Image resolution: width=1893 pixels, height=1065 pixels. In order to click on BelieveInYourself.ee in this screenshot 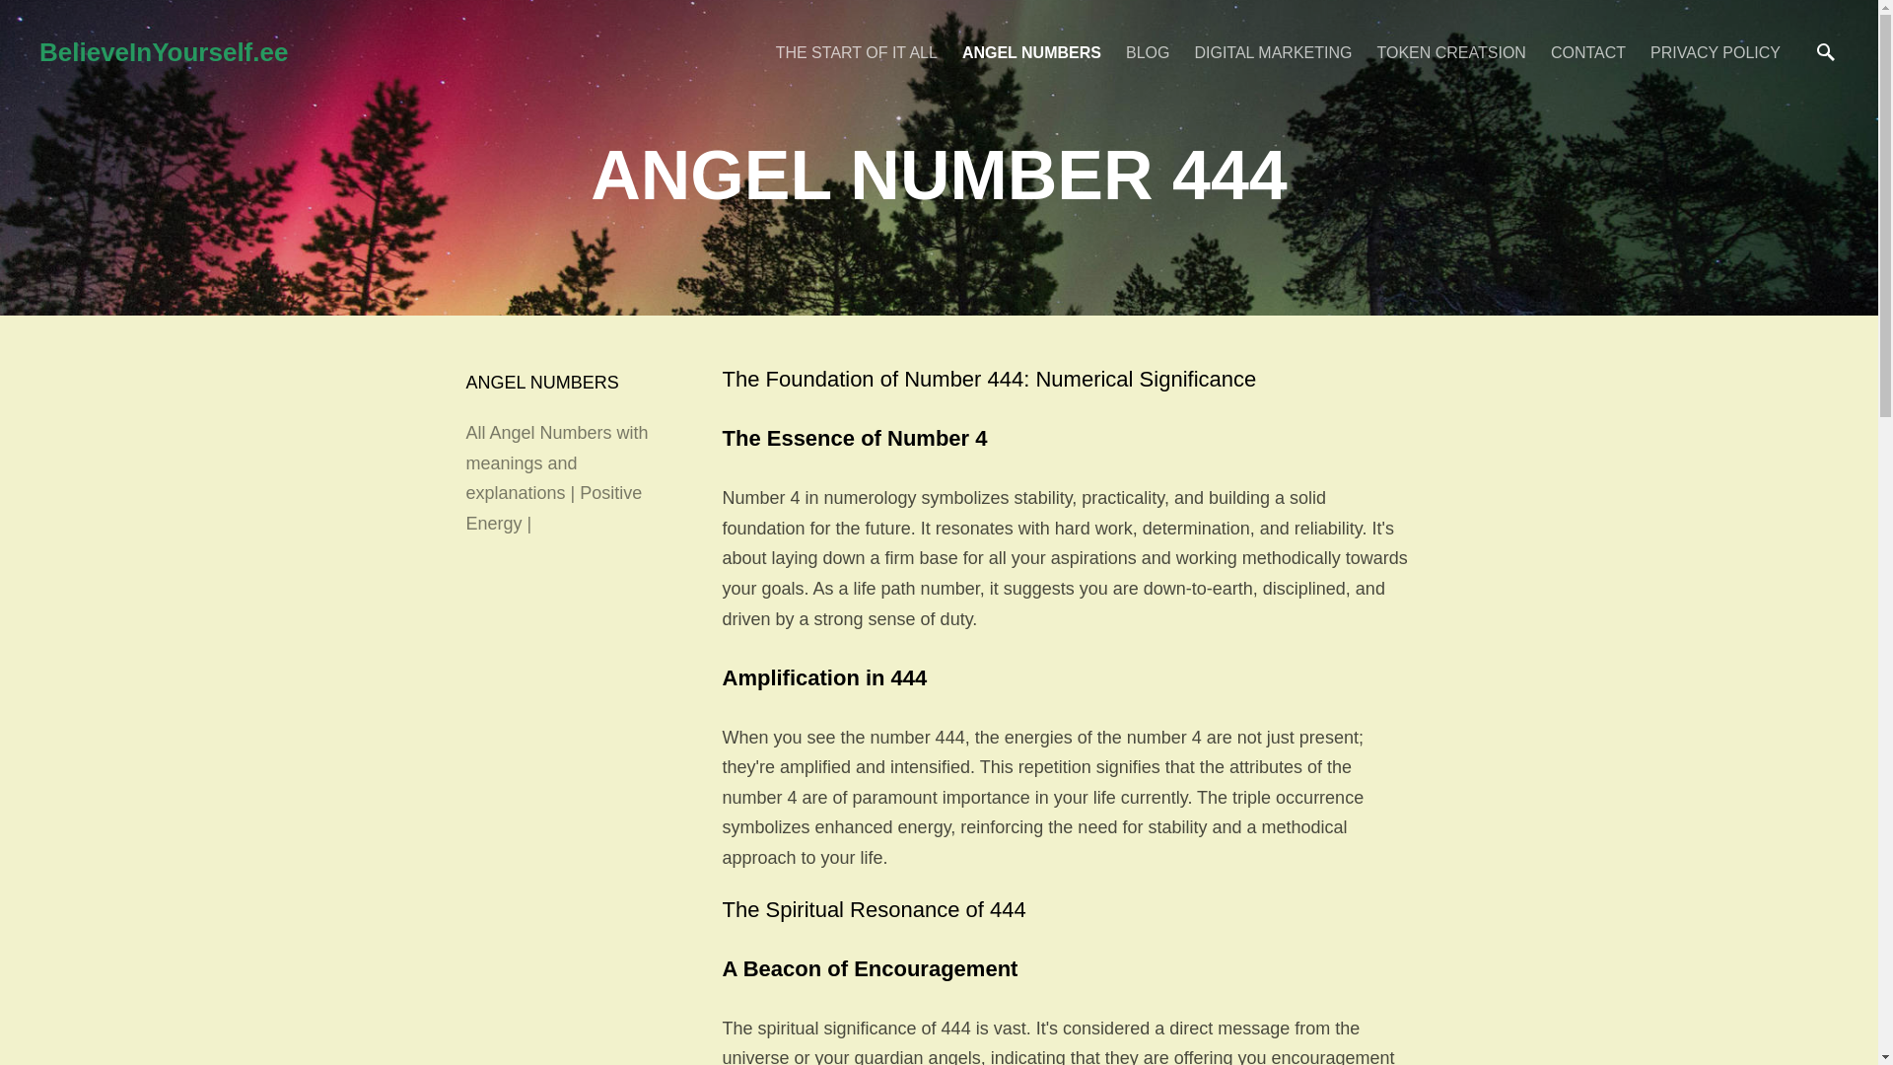, I will do `click(397, 51)`.